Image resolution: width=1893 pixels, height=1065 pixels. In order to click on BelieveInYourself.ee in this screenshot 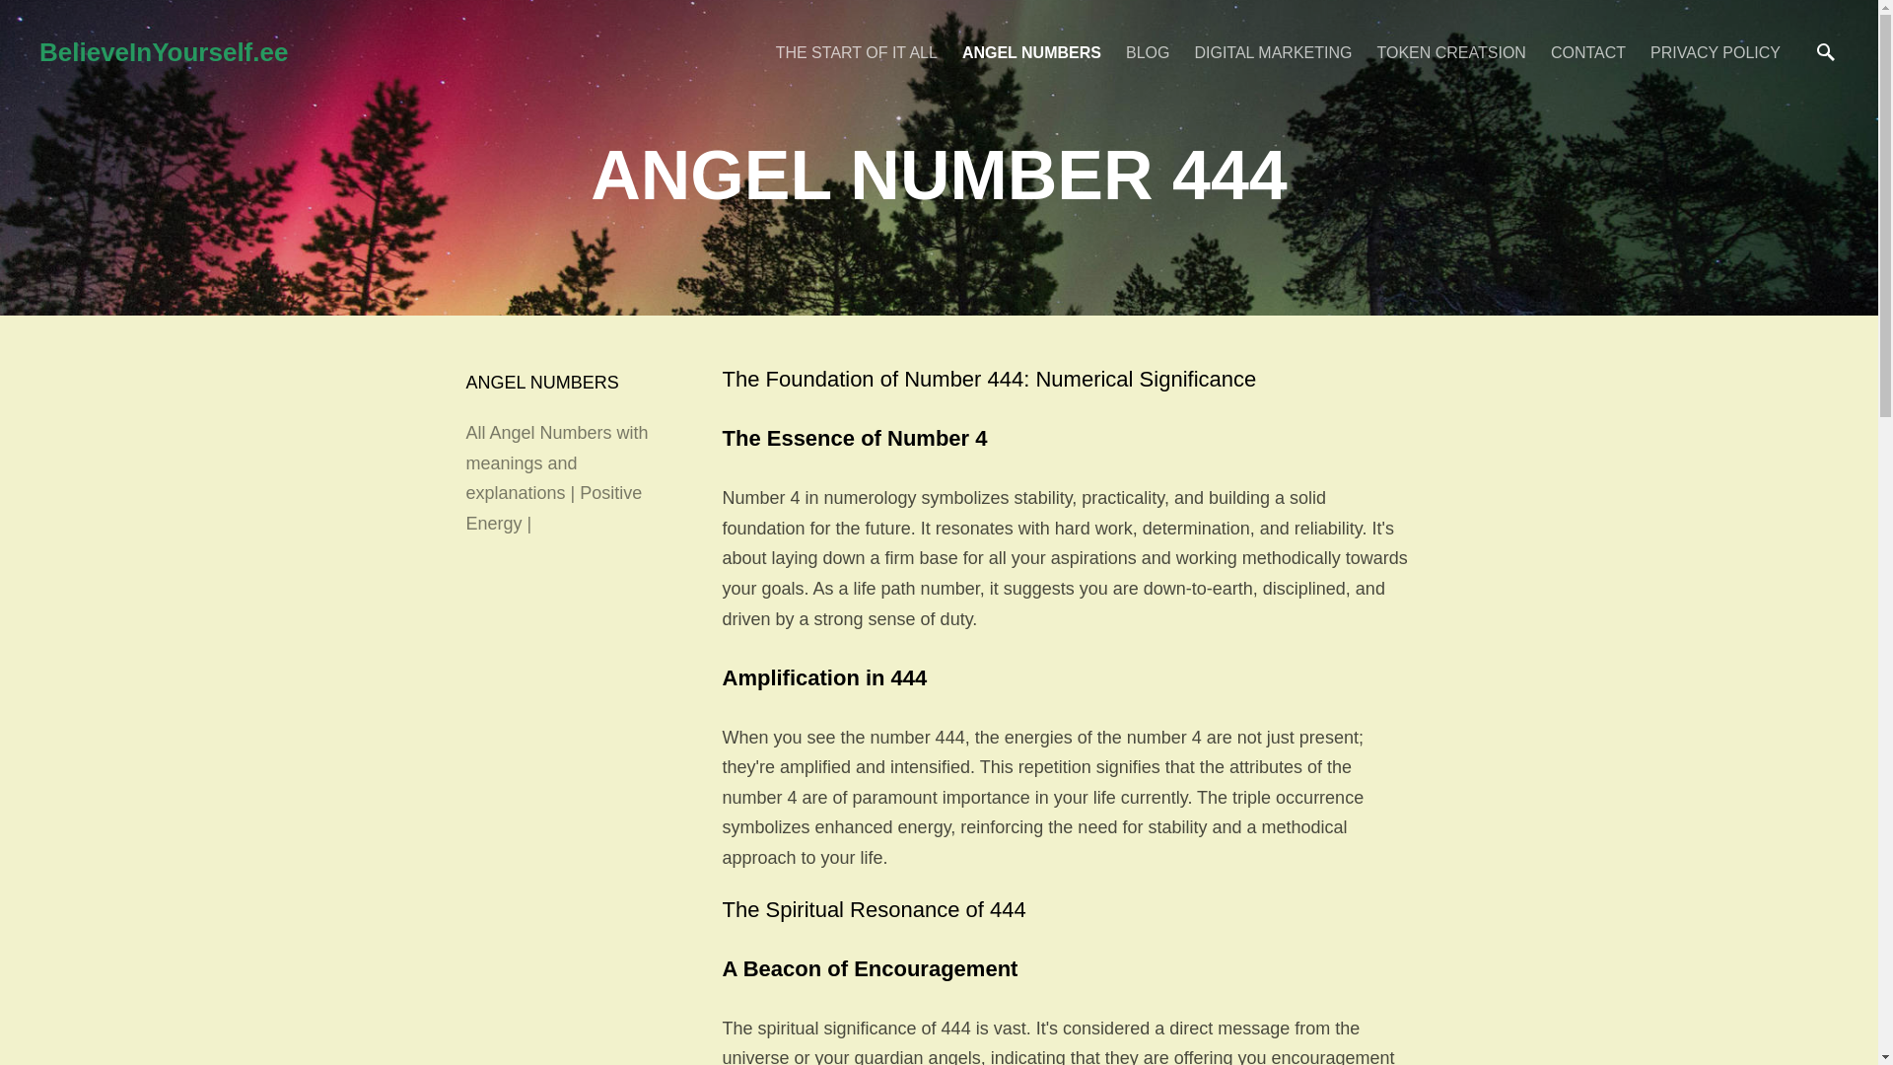, I will do `click(397, 51)`.